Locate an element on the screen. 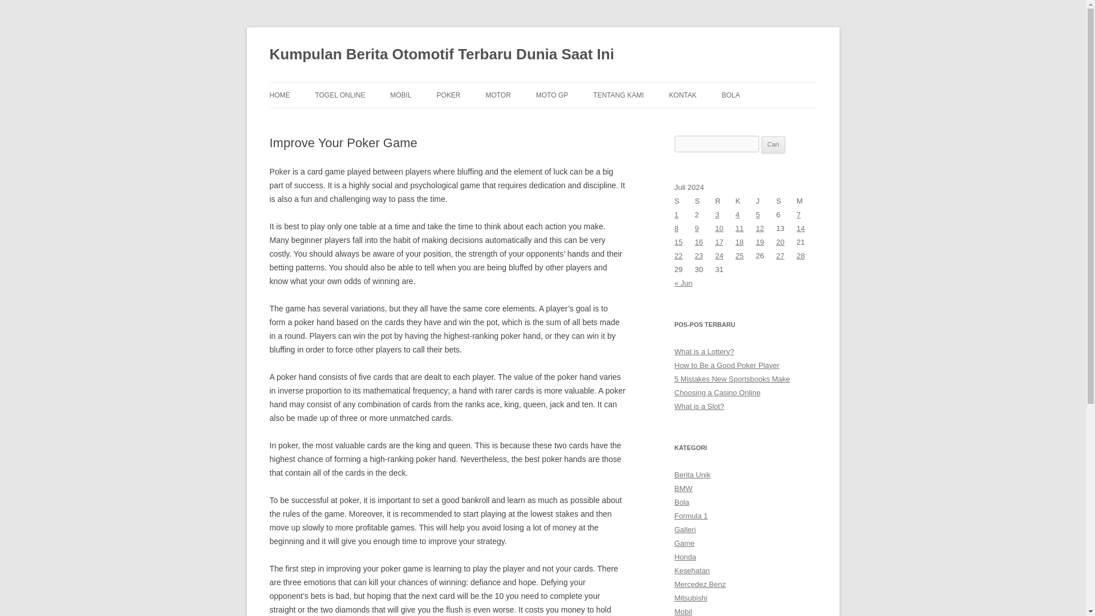  16 is located at coordinates (698, 242).